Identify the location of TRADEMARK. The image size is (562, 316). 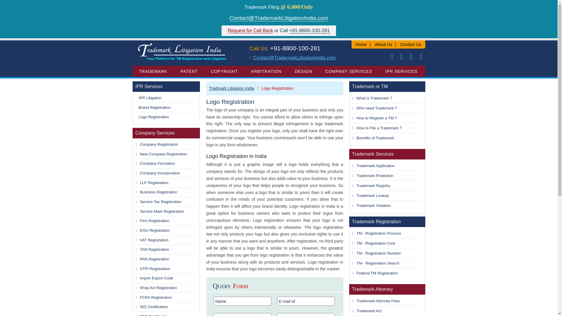
(153, 71).